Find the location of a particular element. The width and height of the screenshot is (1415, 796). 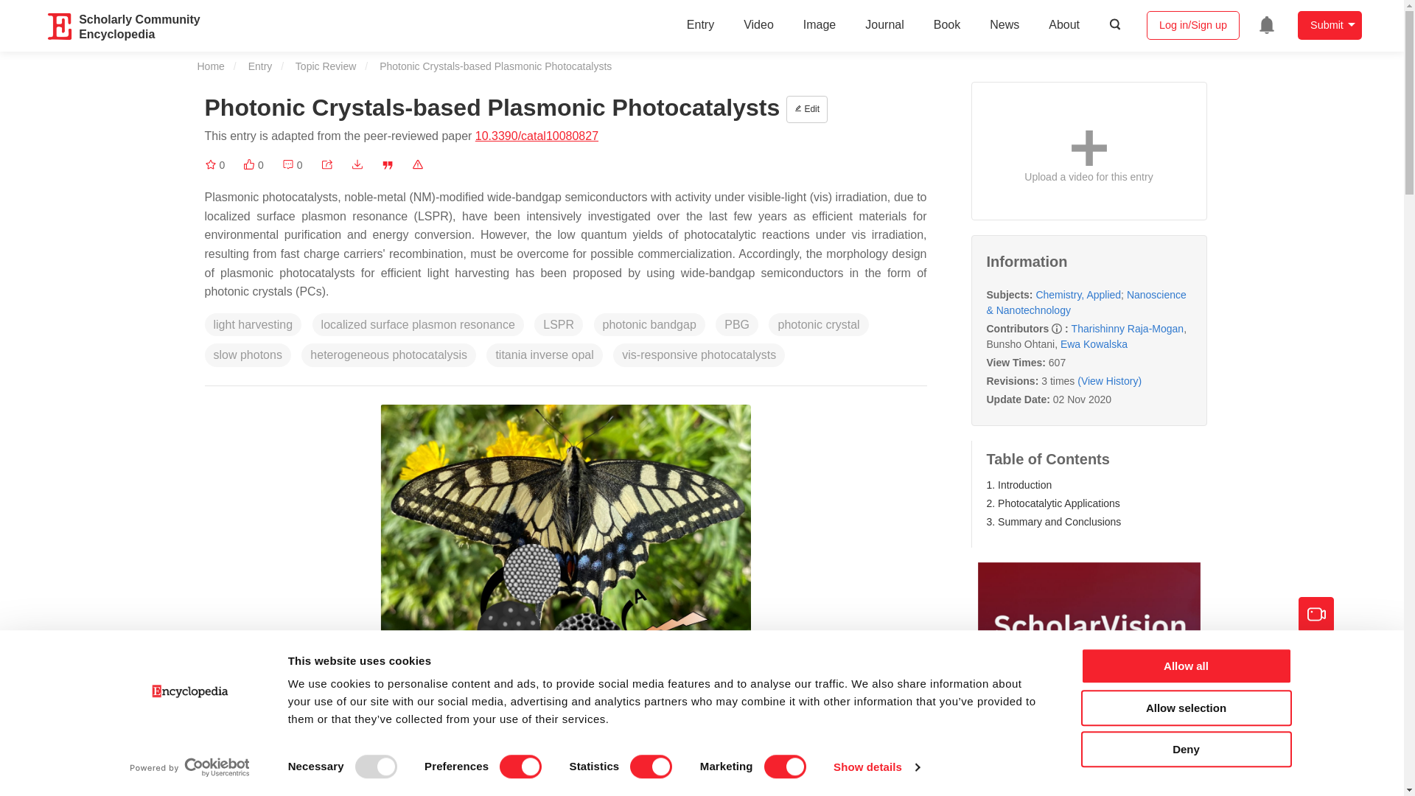

Favorite is located at coordinates (215, 165).